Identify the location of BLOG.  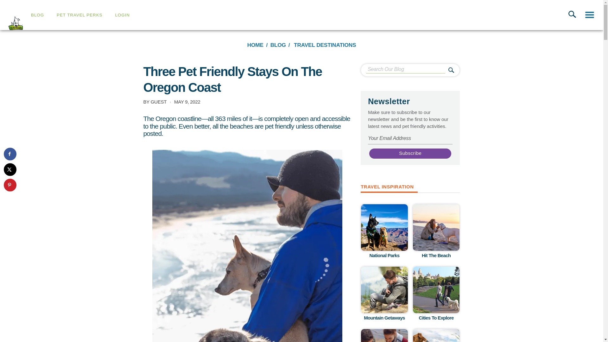
(37, 15).